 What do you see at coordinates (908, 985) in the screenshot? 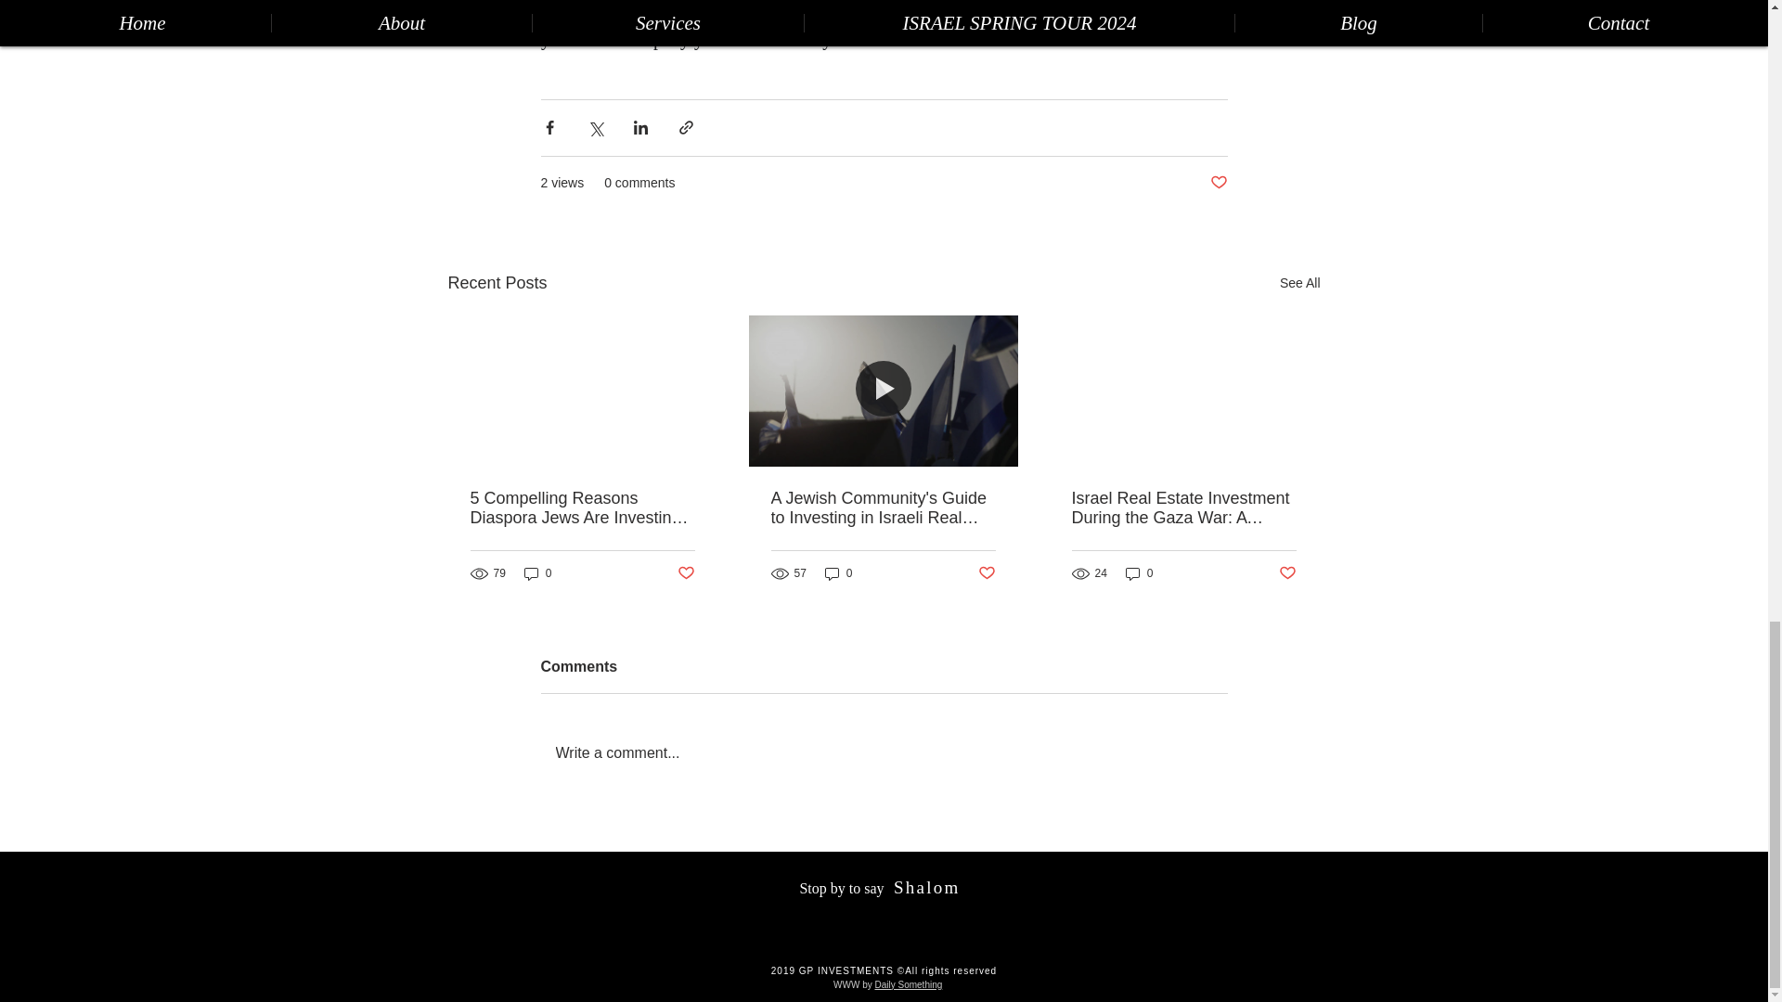
I see `Daily Something` at bounding box center [908, 985].